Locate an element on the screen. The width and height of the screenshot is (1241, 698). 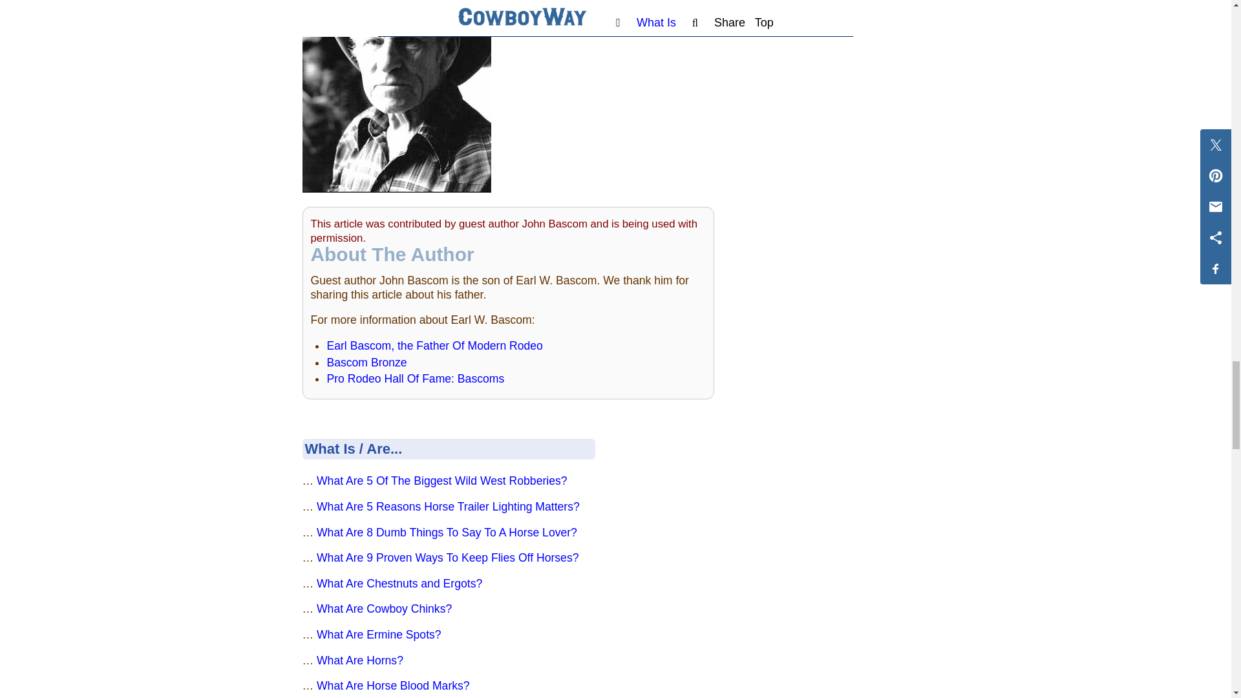
What Are Horse Blood Marks? is located at coordinates (393, 685).